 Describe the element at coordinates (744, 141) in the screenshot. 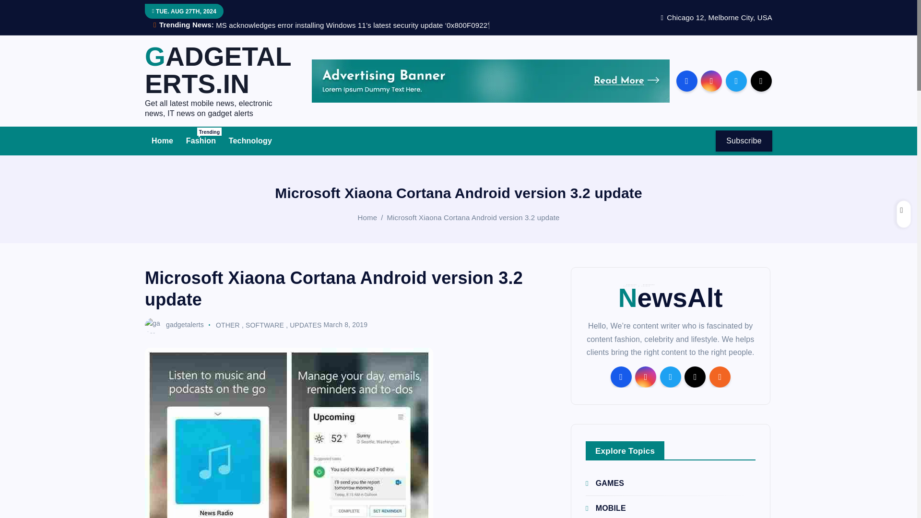

I see `Subscribe` at that location.